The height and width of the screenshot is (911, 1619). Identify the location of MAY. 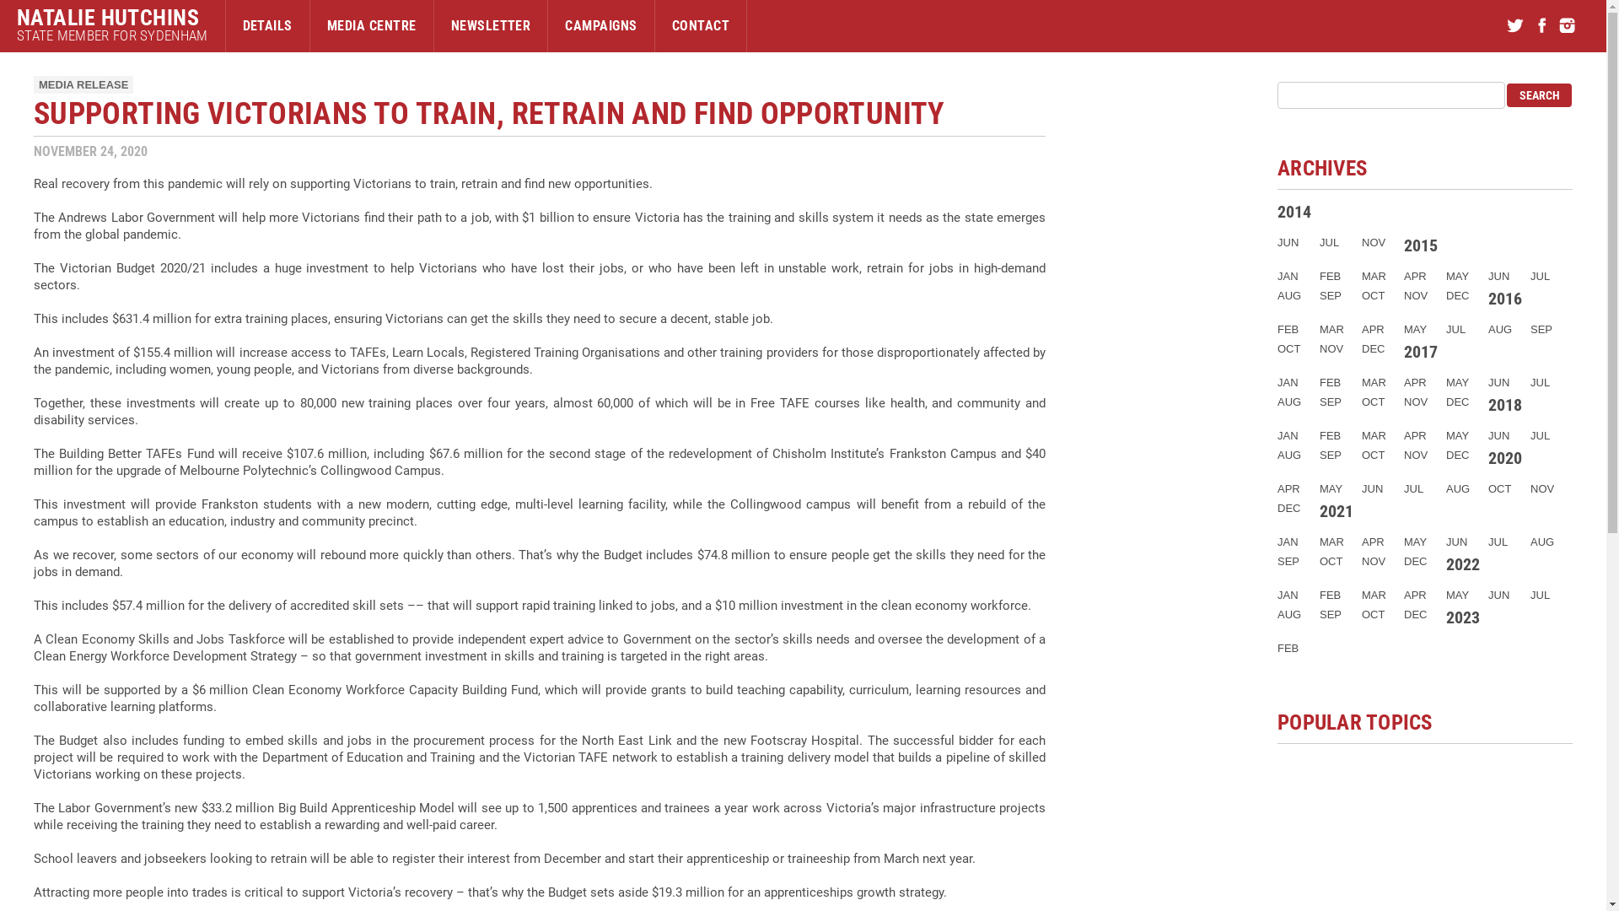
(1457, 277).